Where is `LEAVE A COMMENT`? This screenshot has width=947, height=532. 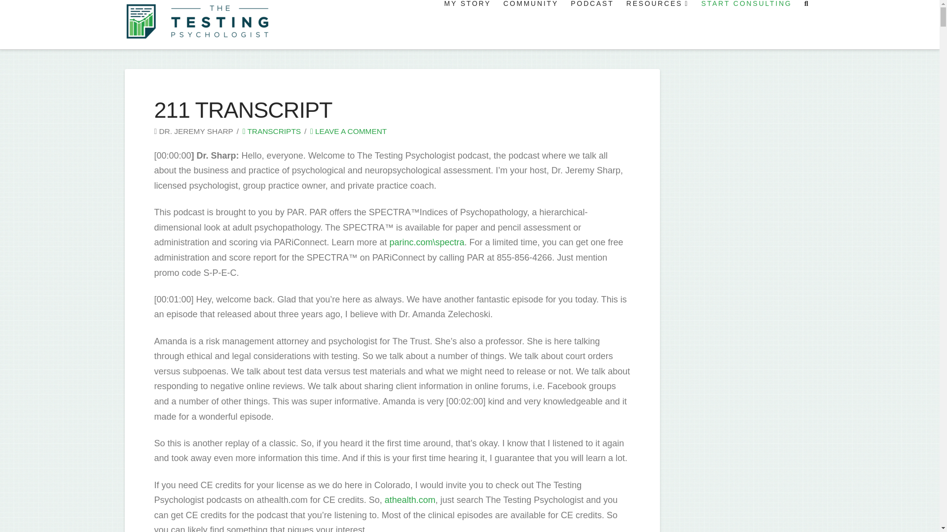
LEAVE A COMMENT is located at coordinates (348, 131).